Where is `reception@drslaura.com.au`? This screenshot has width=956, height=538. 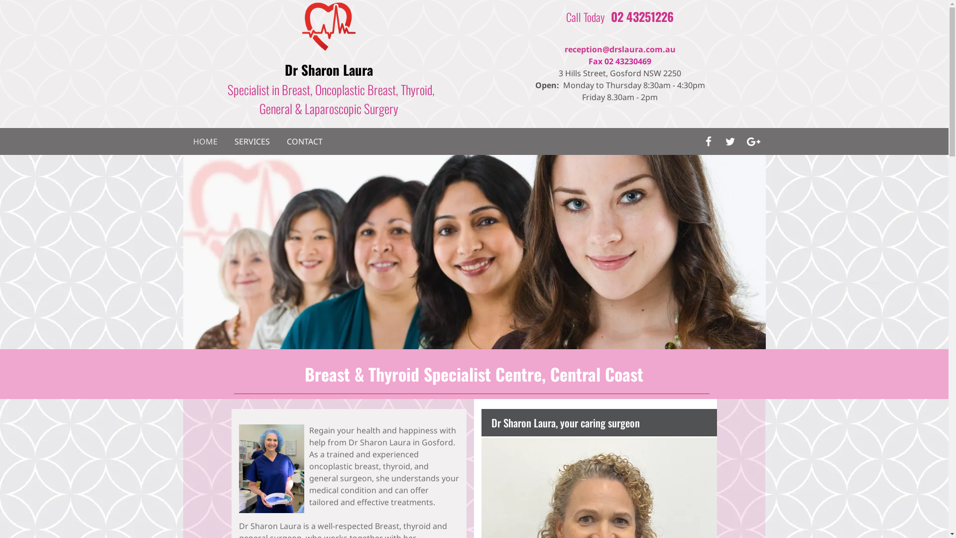
reception@drslaura.com.au is located at coordinates (620, 49).